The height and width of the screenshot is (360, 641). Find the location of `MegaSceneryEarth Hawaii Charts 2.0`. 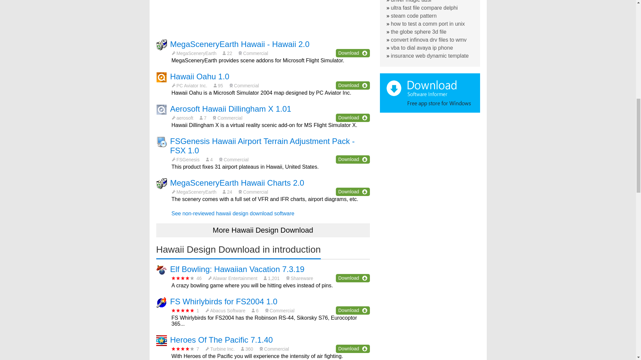

MegaSceneryEarth Hawaii Charts 2.0 is located at coordinates (237, 183).